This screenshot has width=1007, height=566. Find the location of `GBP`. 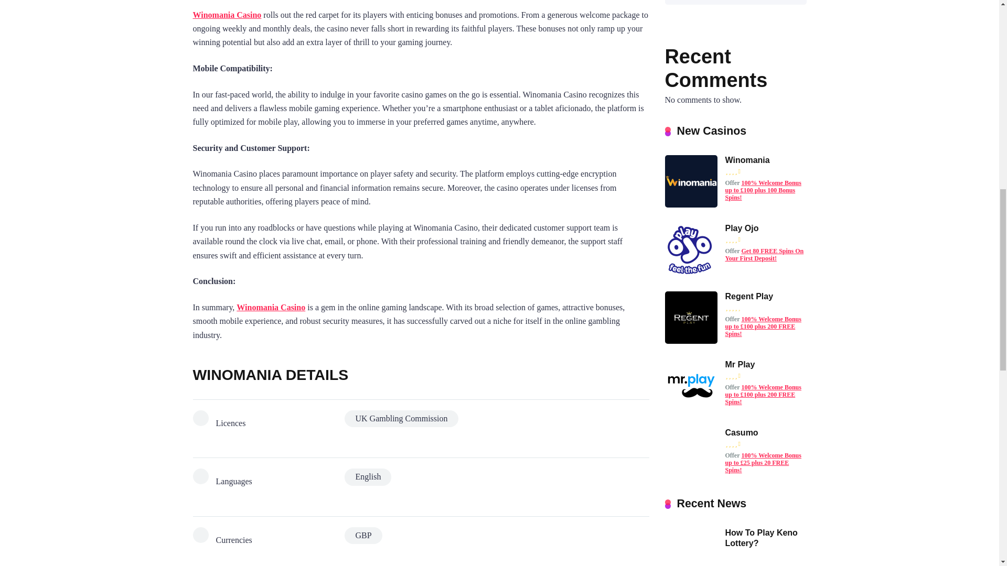

GBP is located at coordinates (363, 535).